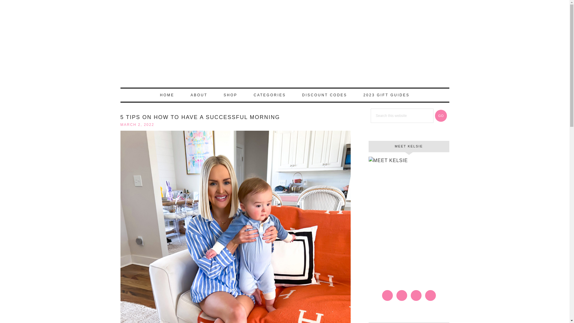 This screenshot has width=574, height=323. Describe the element at coordinates (230, 95) in the screenshot. I see `SHOP` at that location.